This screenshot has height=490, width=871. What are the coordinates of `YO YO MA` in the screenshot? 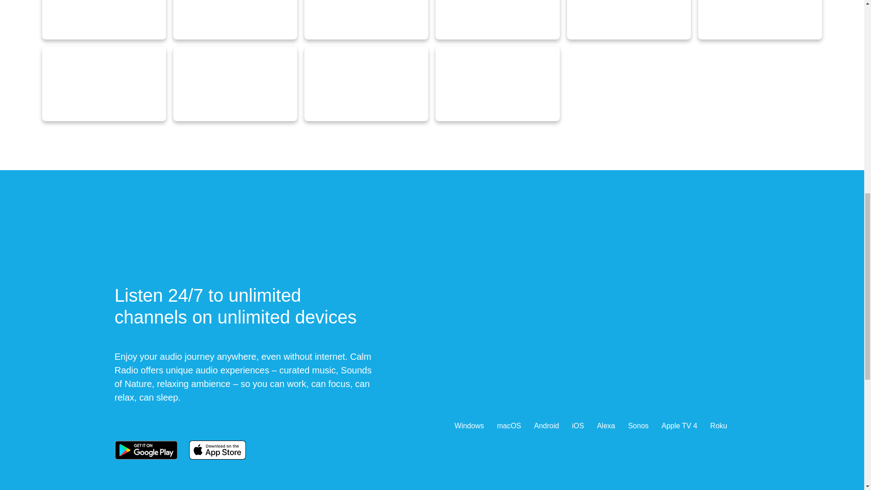 It's located at (103, 20).